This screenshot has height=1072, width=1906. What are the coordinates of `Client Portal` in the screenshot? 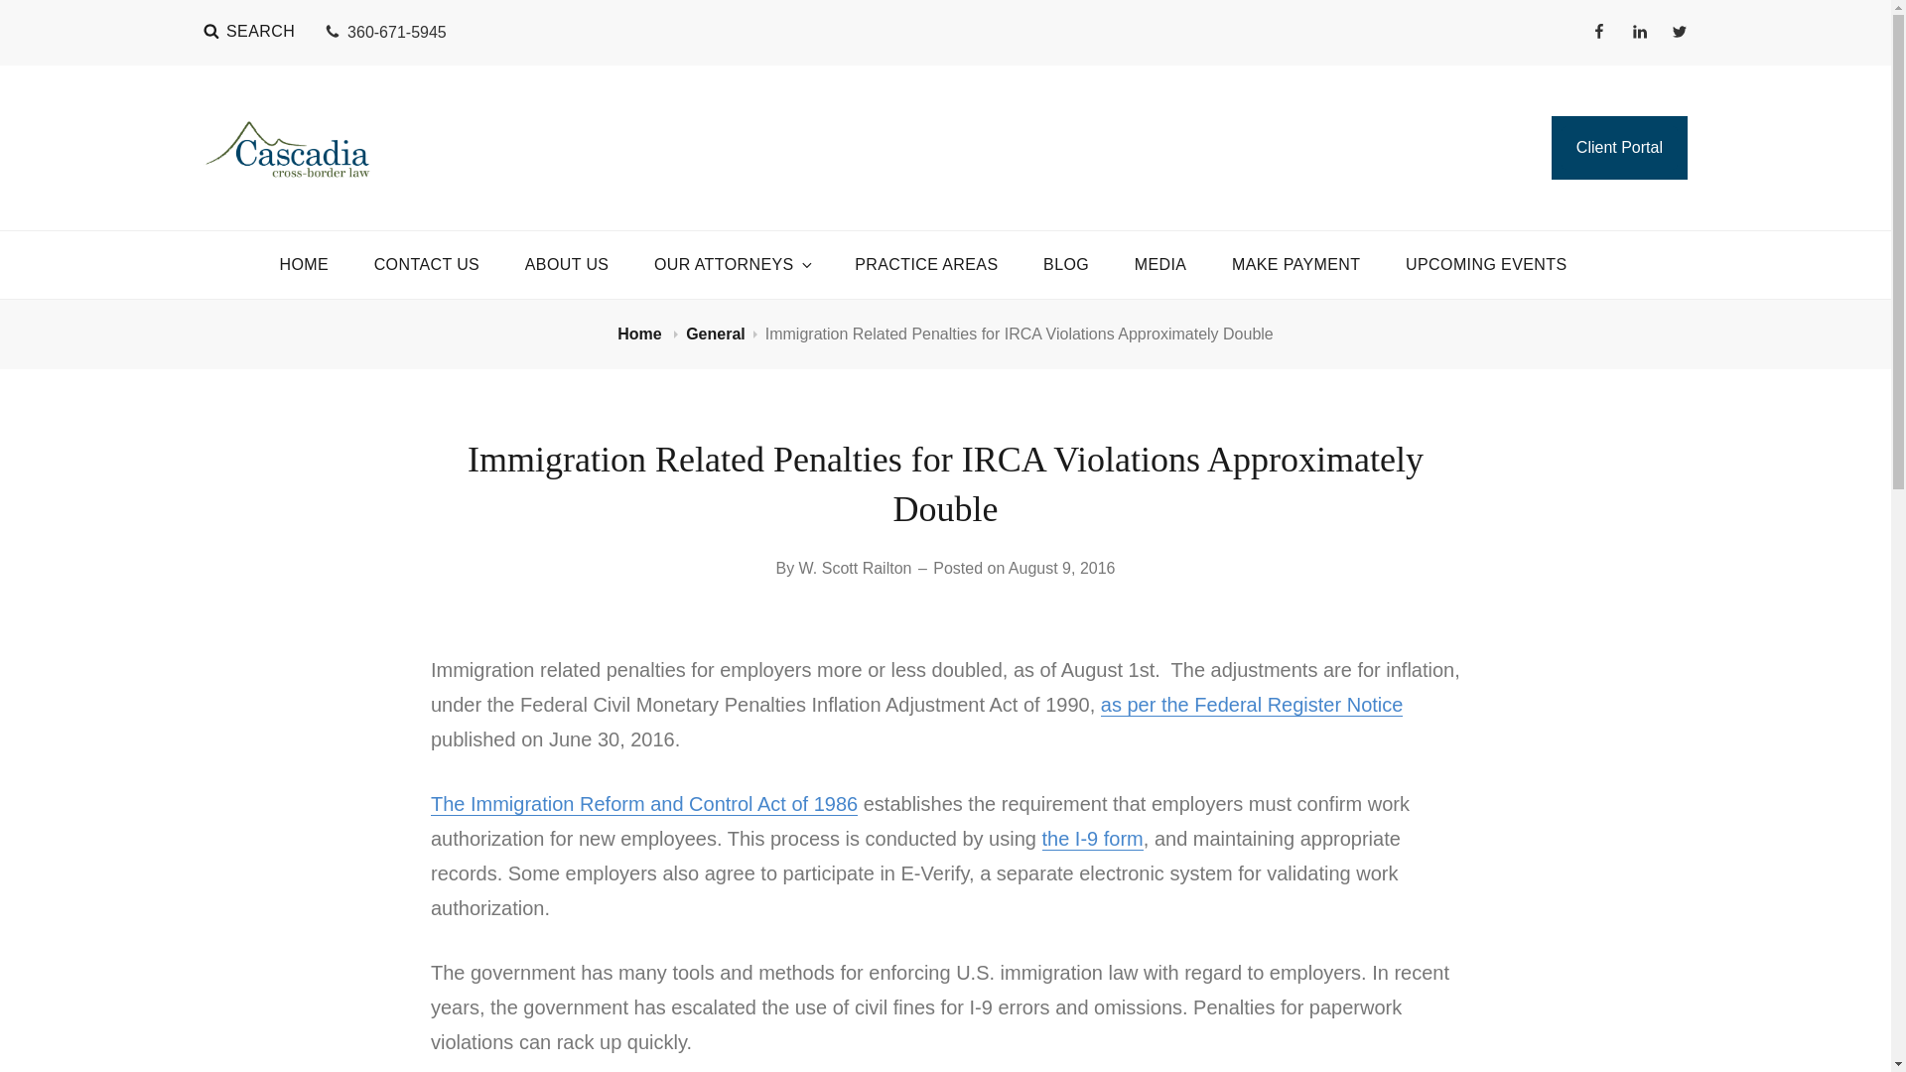 It's located at (1618, 147).